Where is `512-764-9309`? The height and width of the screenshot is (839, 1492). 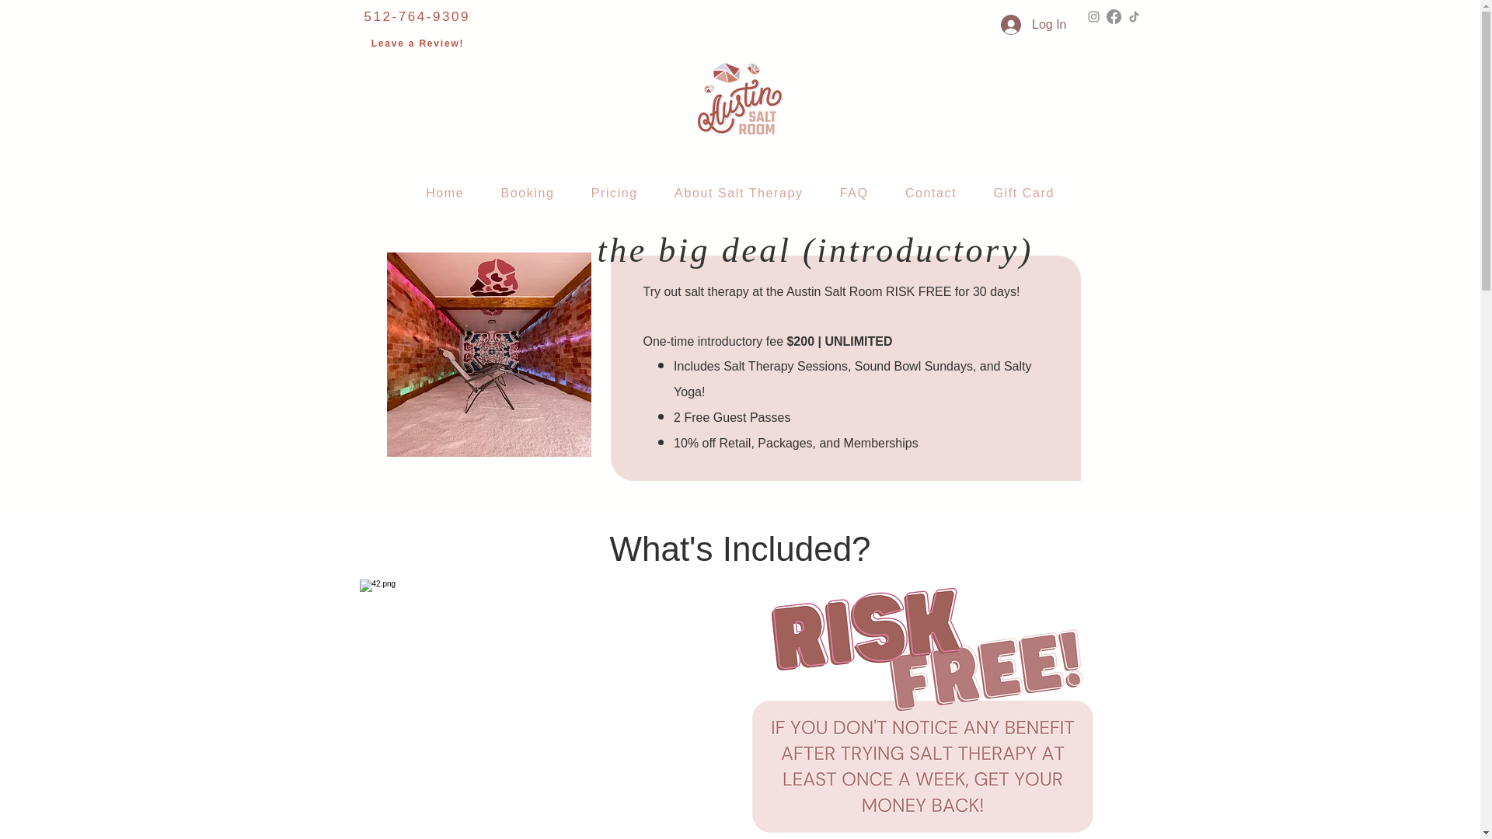
512-764-9309 is located at coordinates (417, 16).